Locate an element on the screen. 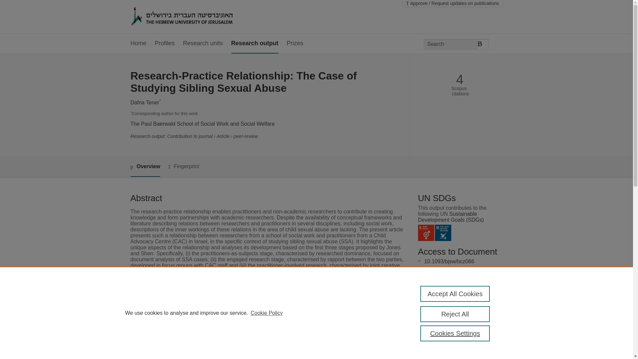  Fingerprint is located at coordinates (183, 167).